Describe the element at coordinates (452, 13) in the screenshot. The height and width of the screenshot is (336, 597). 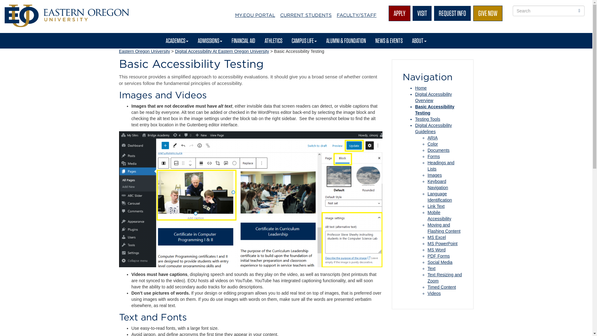
I see `Request more information from EOU` at that location.